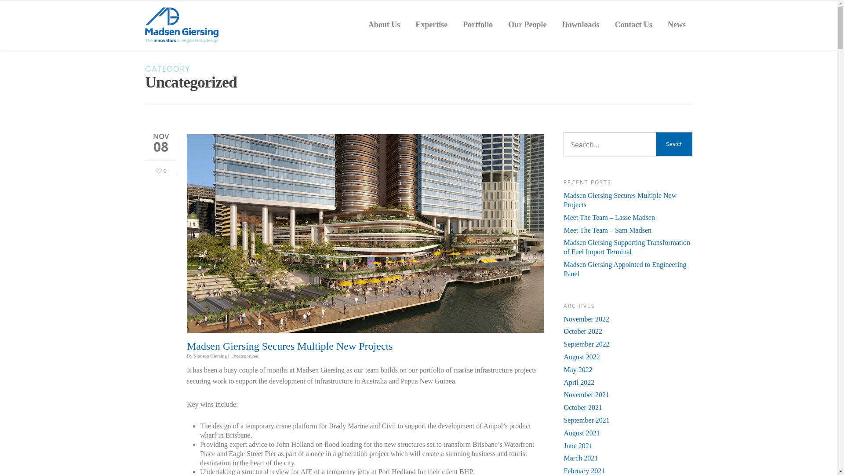 The height and width of the screenshot is (475, 844). Describe the element at coordinates (384, 27) in the screenshot. I see `About Us` at that location.